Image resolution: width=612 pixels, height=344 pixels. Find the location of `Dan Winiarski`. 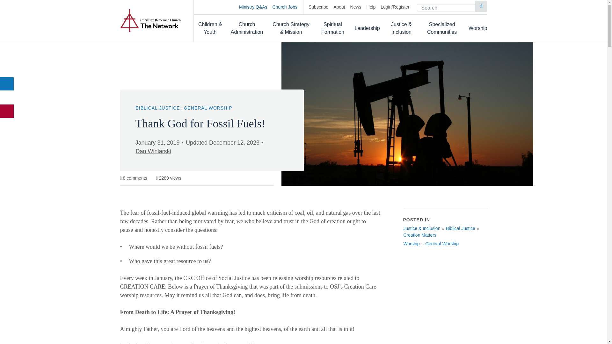

Dan Winiarski is located at coordinates (153, 151).